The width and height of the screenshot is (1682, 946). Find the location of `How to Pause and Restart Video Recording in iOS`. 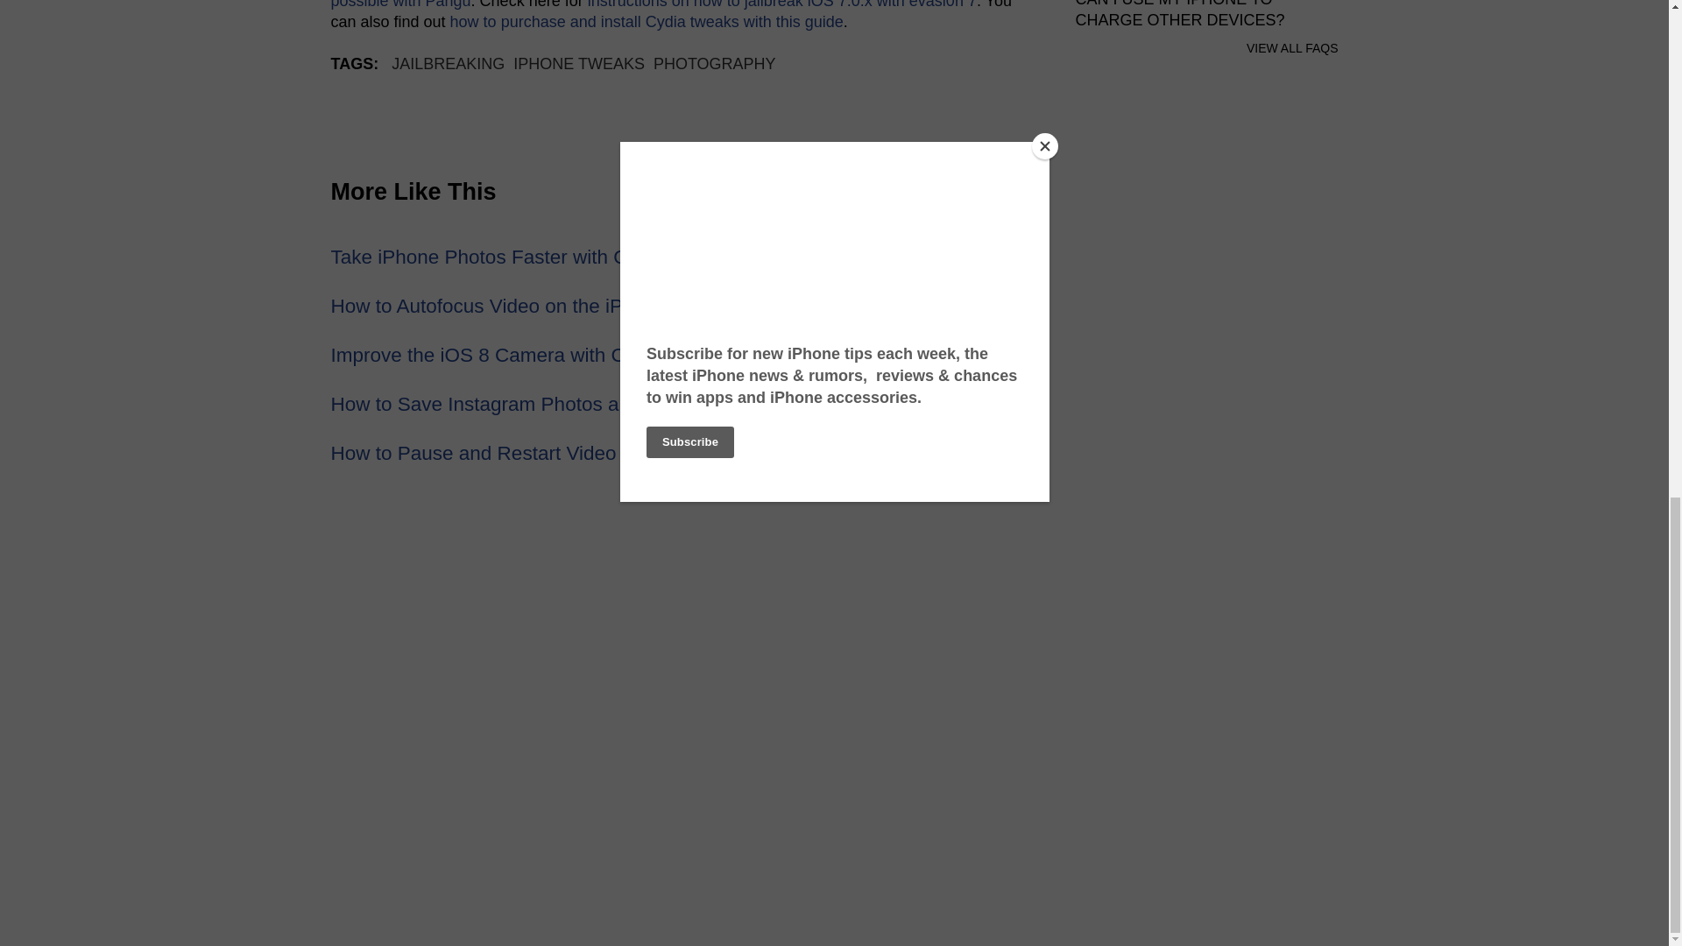

How to Pause and Restart Video Recording in iOS is located at coordinates (550, 454).